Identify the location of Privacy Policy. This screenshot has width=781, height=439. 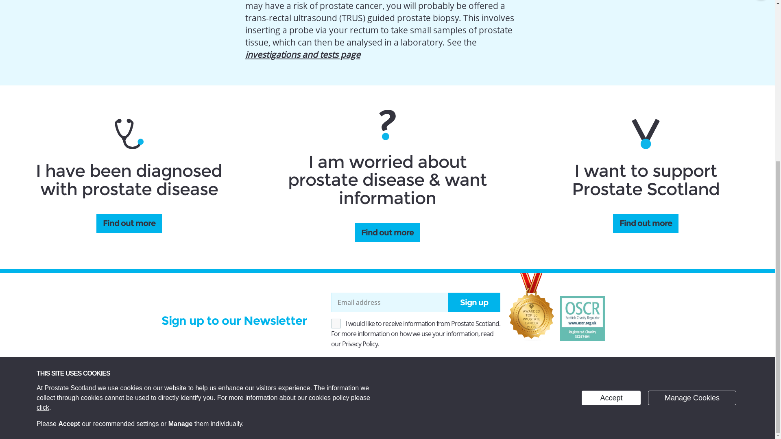
(43, 156).